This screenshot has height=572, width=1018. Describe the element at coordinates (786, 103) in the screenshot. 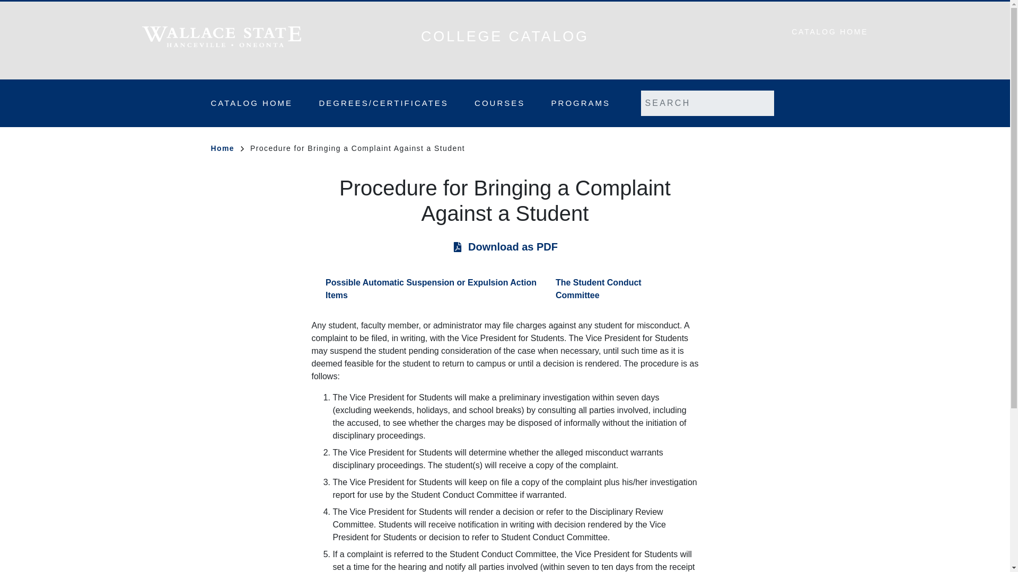

I see `Search` at that location.